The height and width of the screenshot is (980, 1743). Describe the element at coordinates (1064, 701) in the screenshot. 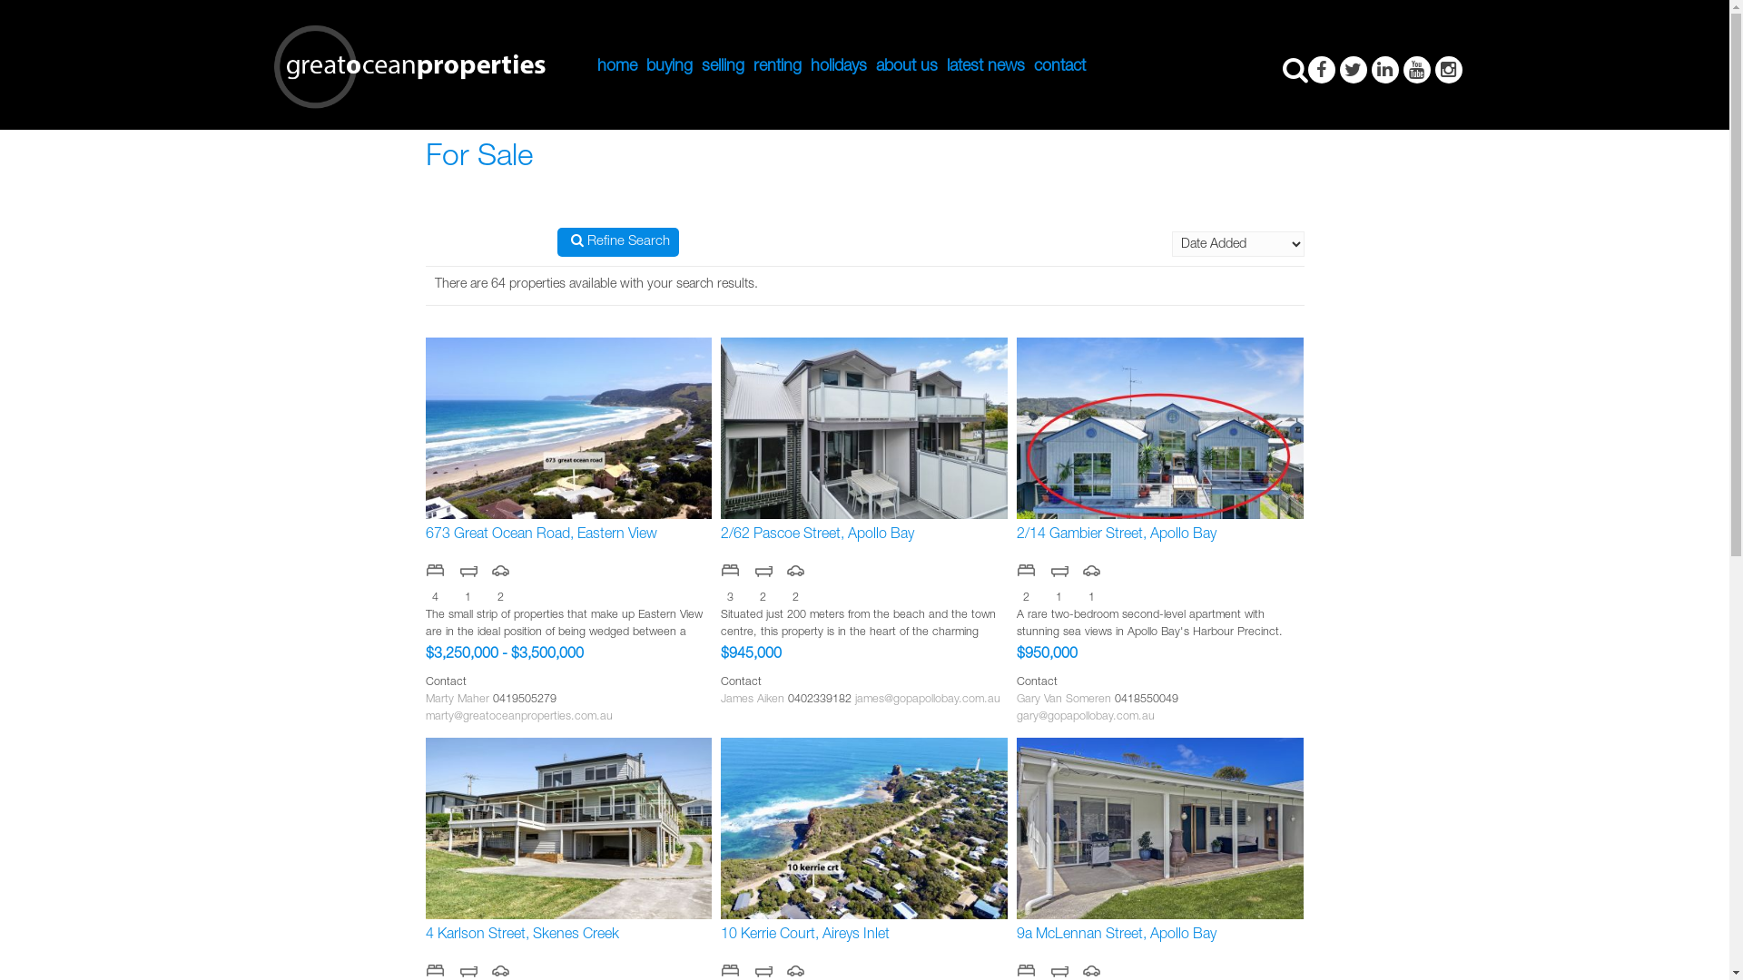

I see `Gary Van Someren` at that location.